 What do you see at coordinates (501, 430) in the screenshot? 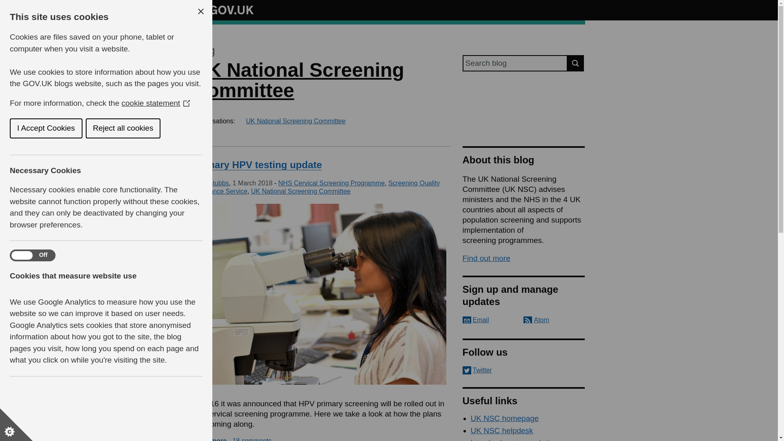
I see `UK NSC helpdesk` at bounding box center [501, 430].